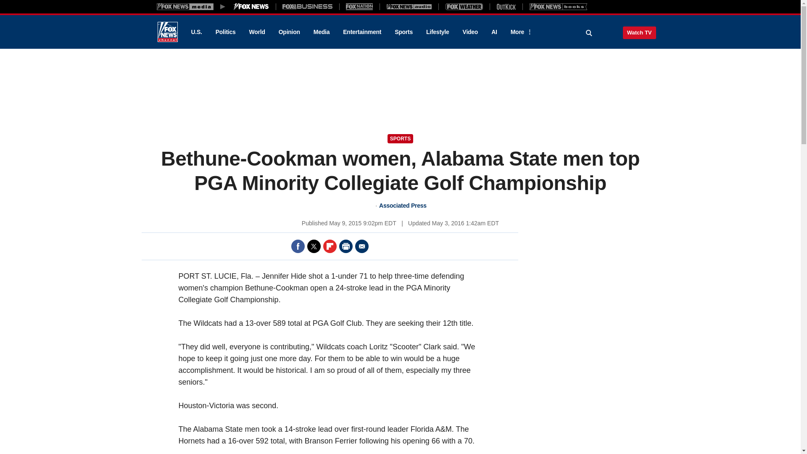 The height and width of the screenshot is (454, 807). Describe the element at coordinates (520, 32) in the screenshot. I see `More` at that location.